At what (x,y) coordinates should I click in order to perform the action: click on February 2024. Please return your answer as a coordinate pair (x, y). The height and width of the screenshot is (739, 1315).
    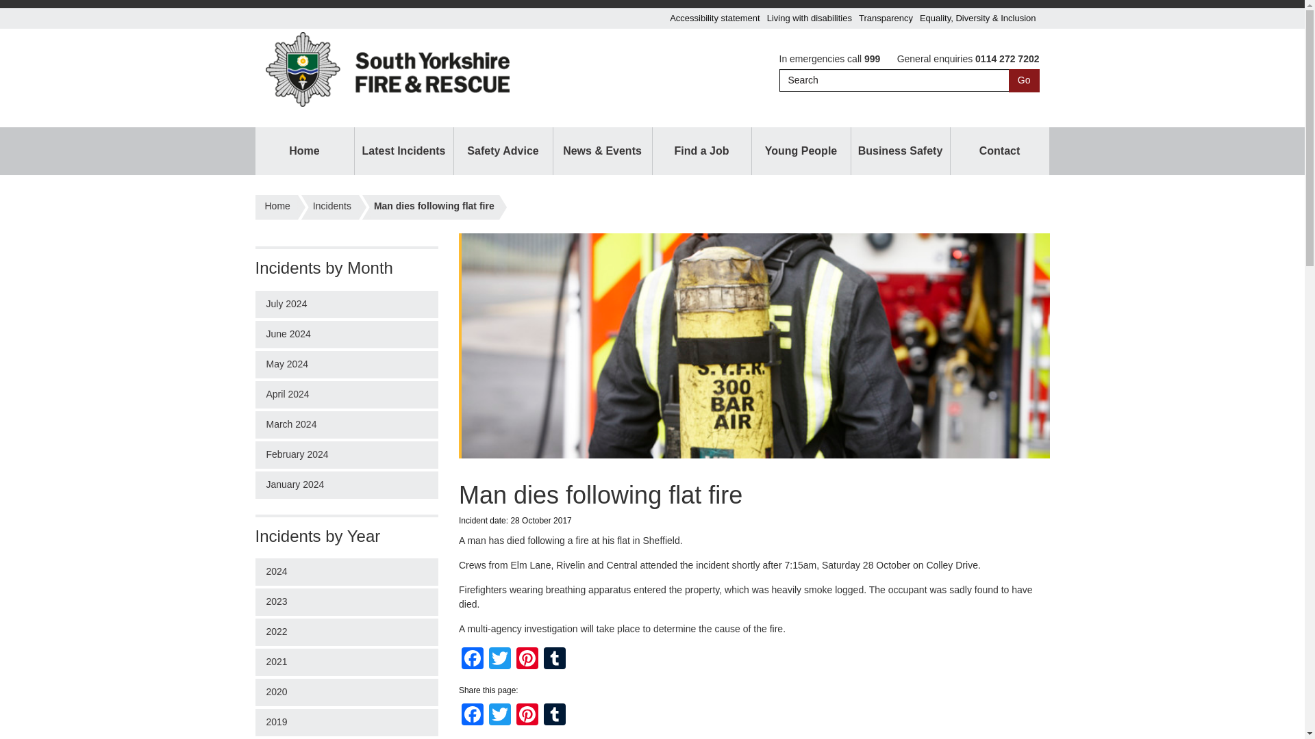
    Looking at the image, I should click on (347, 454).